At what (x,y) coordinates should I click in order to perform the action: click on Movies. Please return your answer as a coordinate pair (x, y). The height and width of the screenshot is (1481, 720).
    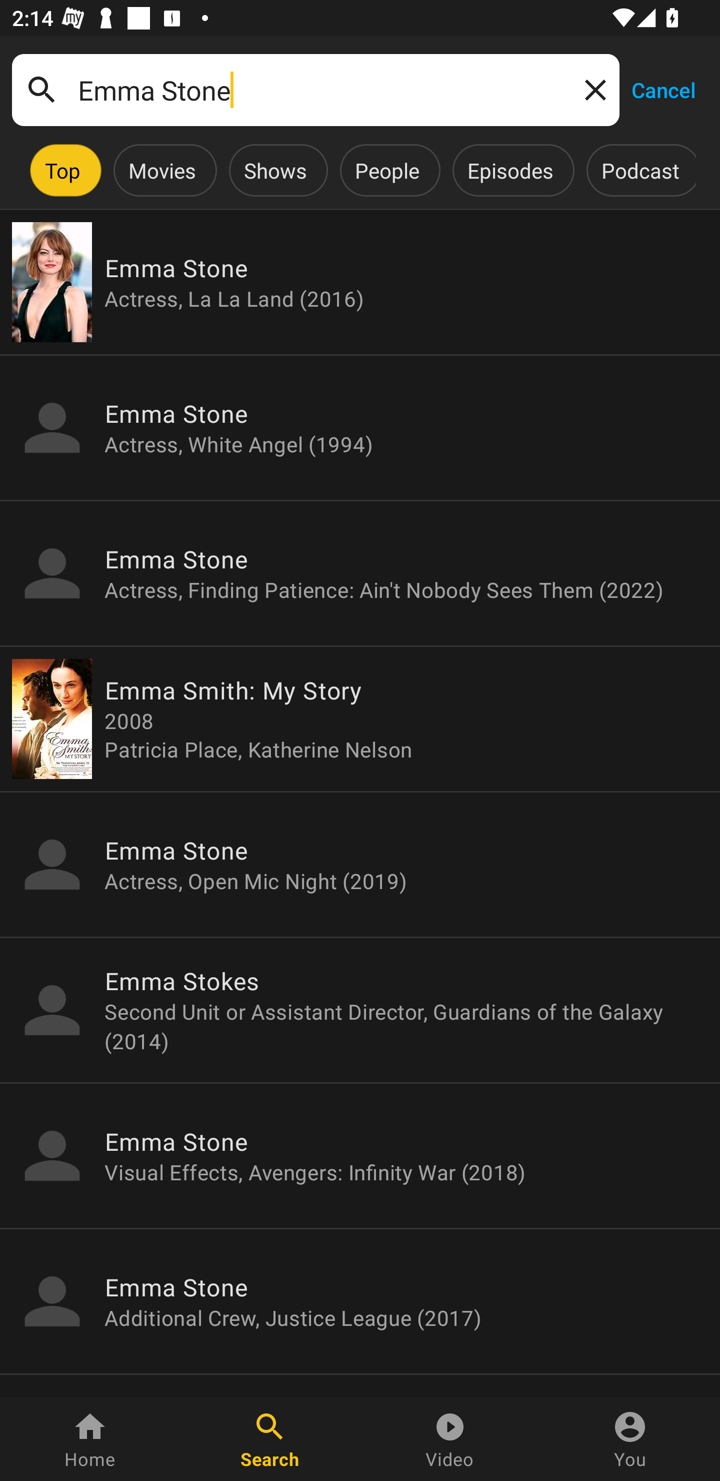
    Looking at the image, I should click on (162, 170).